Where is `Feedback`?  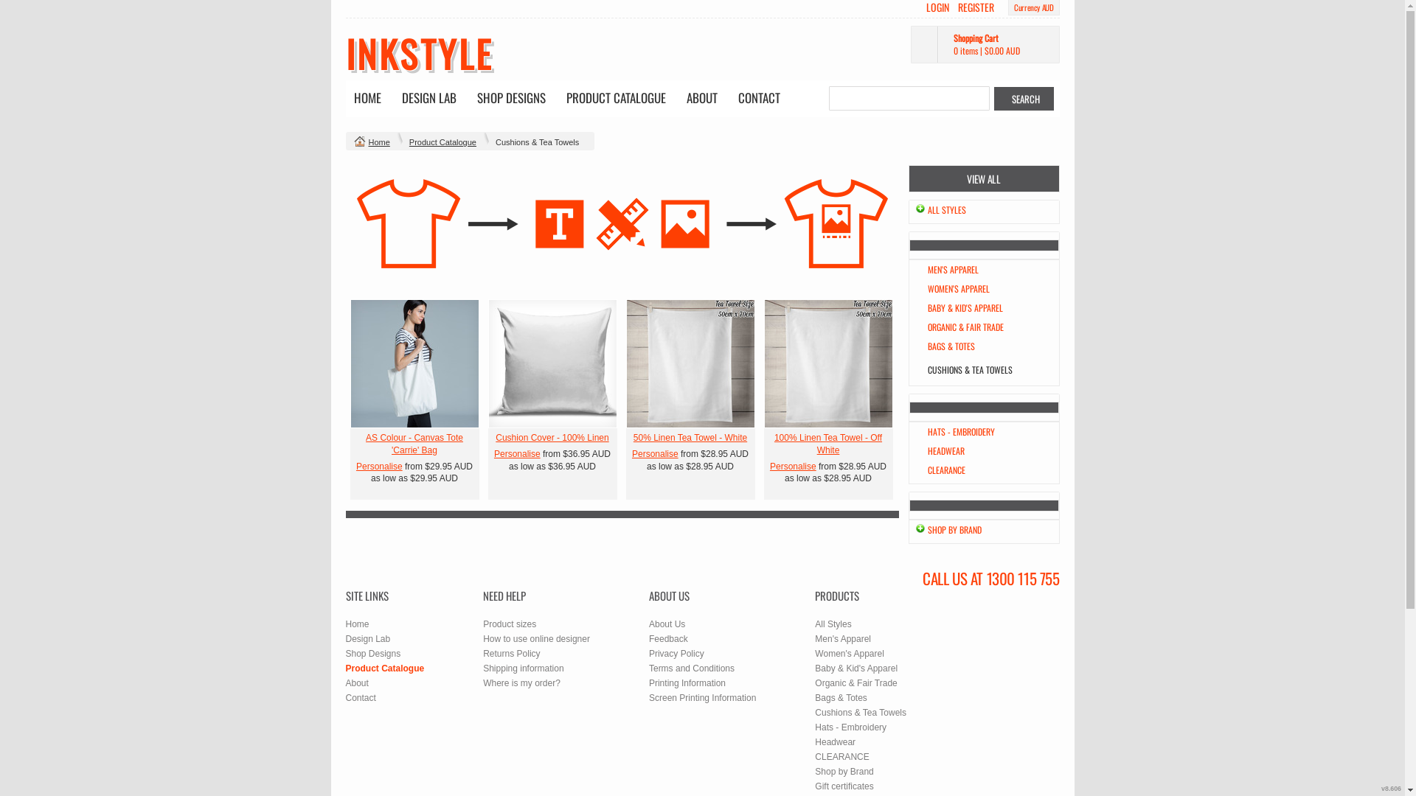
Feedback is located at coordinates (668, 639).